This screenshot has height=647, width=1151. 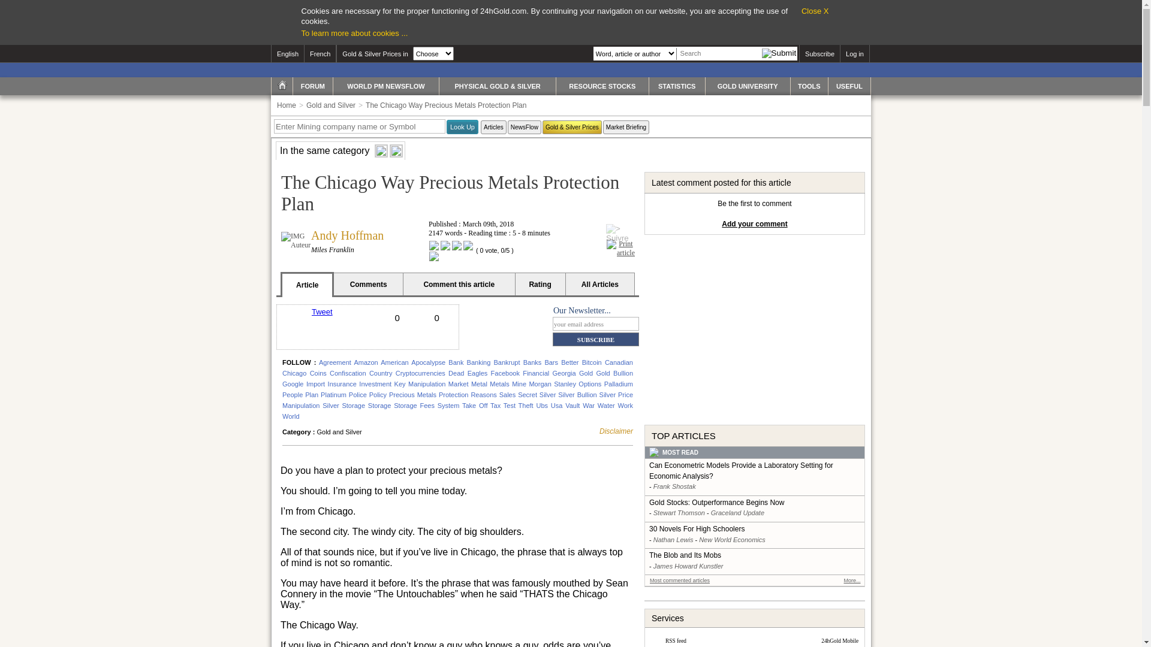 What do you see at coordinates (380, 406) in the screenshot?
I see `Storage` at bounding box center [380, 406].